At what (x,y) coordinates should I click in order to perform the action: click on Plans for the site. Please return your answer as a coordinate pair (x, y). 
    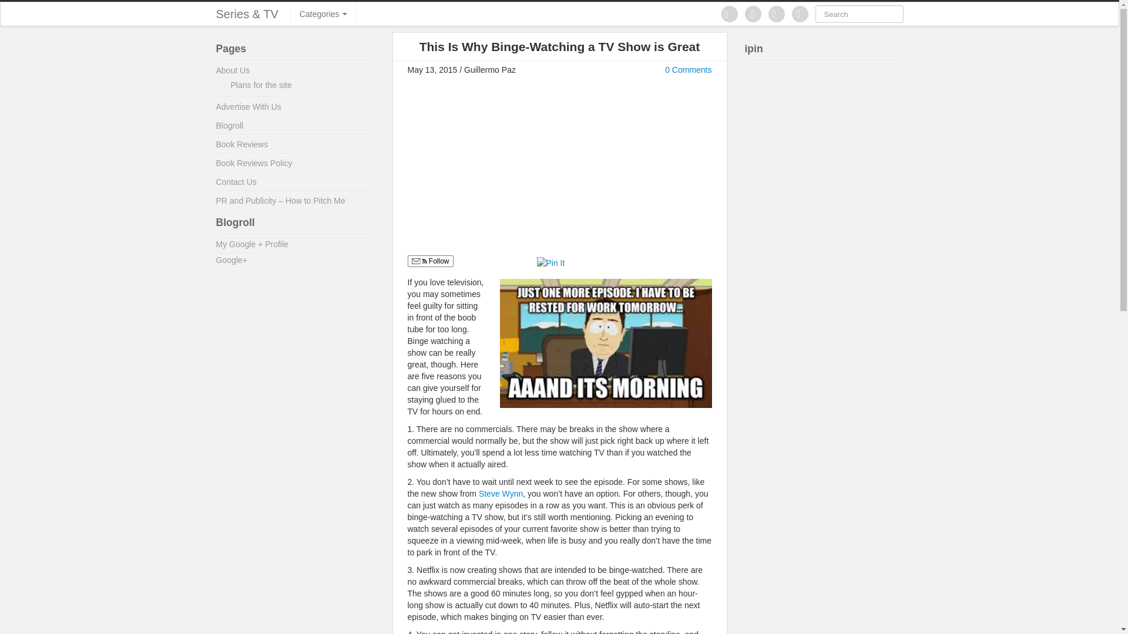
    Looking at the image, I should click on (260, 85).